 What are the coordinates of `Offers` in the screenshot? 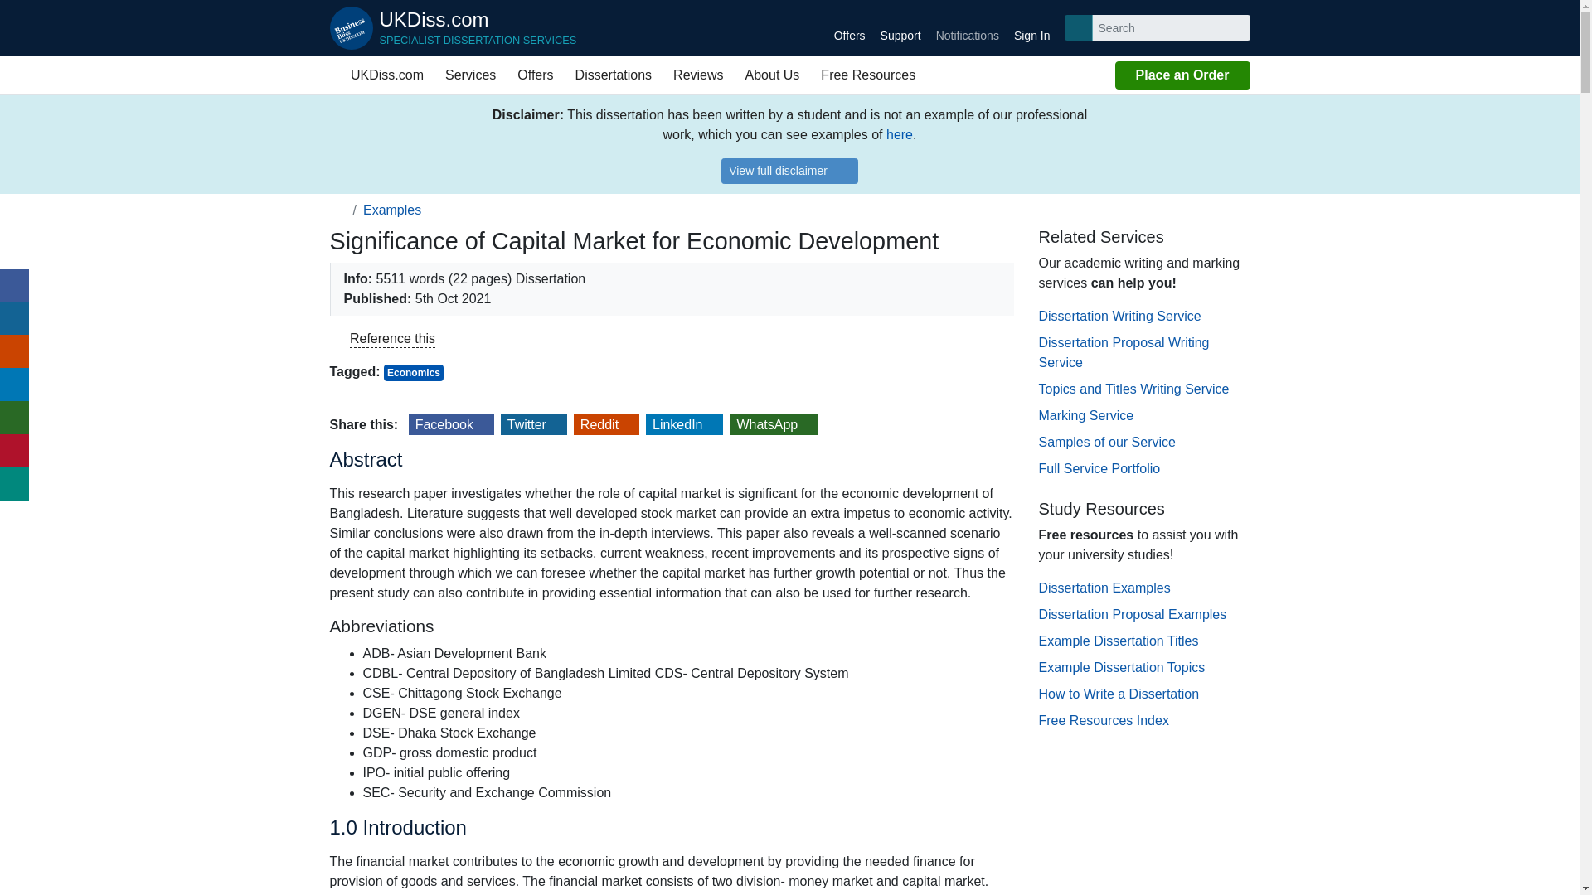 It's located at (849, 28).